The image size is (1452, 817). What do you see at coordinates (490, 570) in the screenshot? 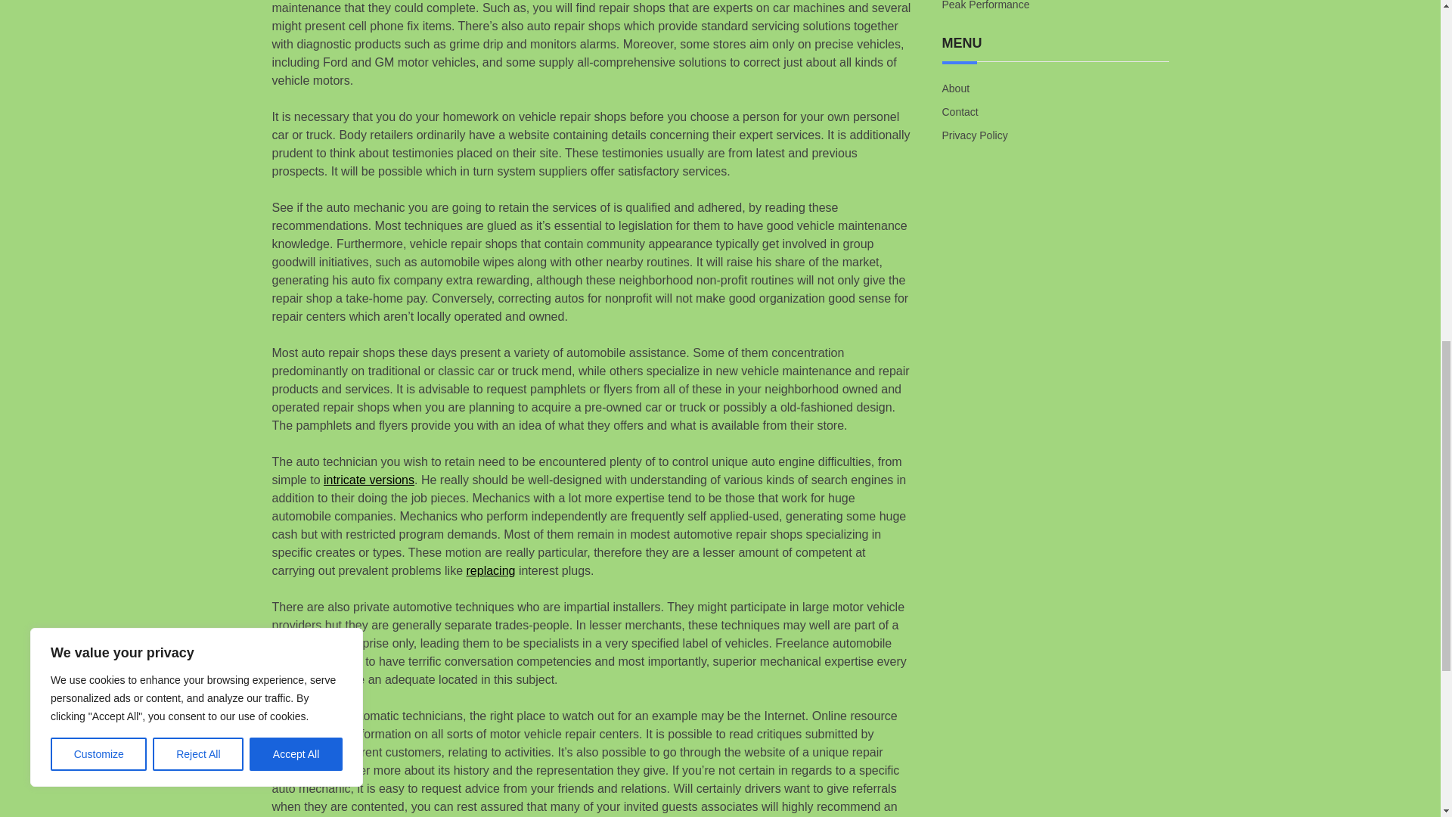
I see `replacing` at bounding box center [490, 570].